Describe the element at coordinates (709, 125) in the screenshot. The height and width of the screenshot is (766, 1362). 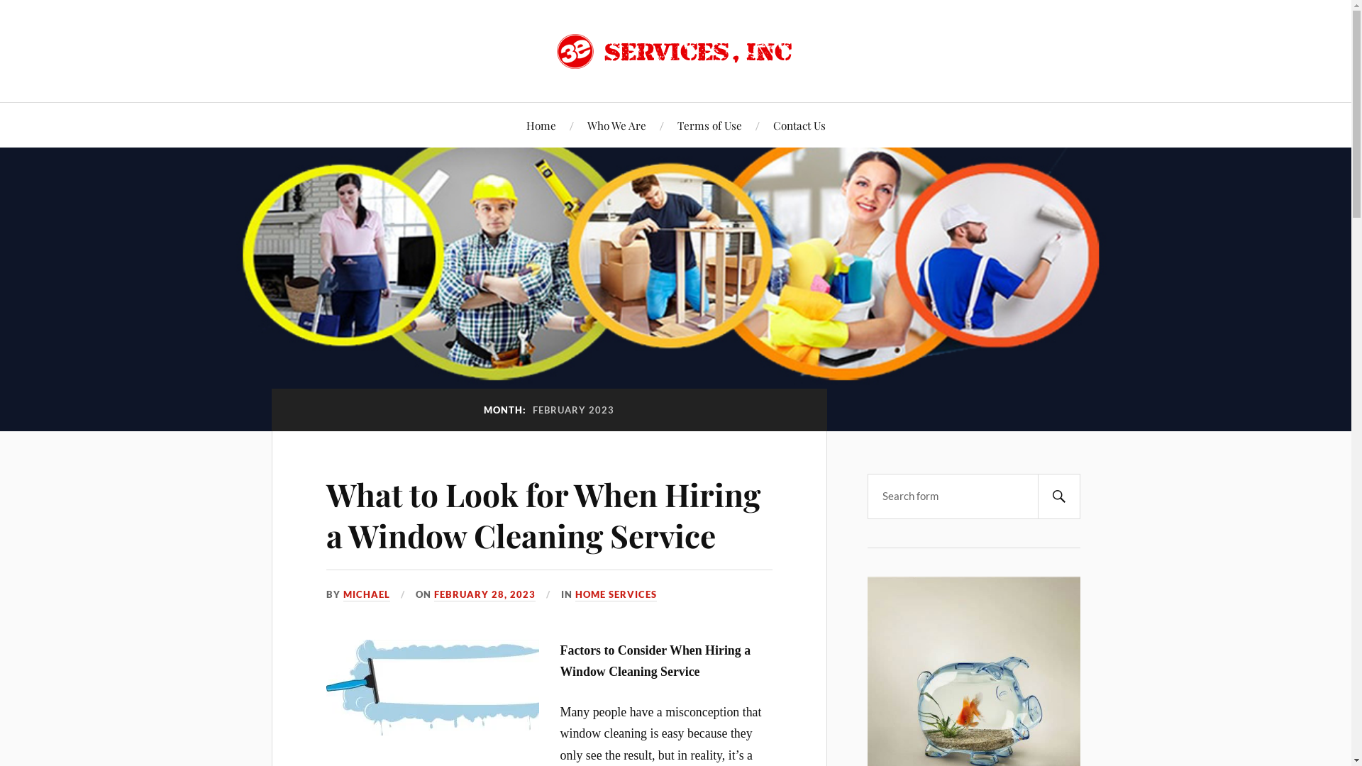
I see `Terms of Use` at that location.